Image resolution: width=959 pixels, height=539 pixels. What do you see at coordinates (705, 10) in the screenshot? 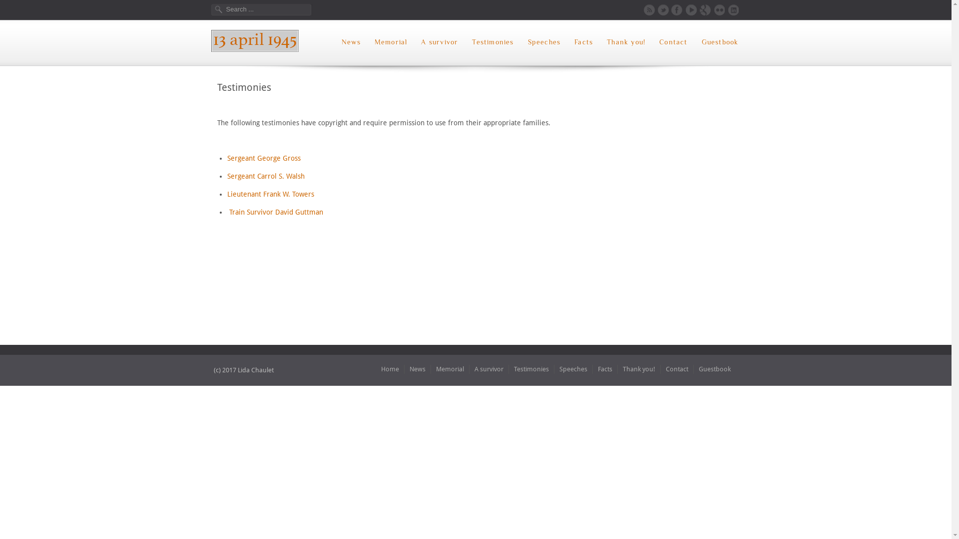
I see `Google` at bounding box center [705, 10].